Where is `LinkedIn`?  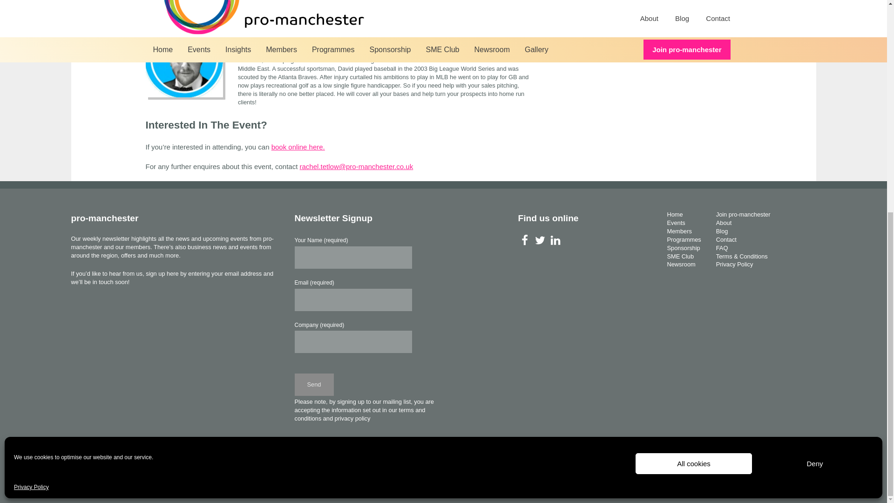 LinkedIn is located at coordinates (555, 240).